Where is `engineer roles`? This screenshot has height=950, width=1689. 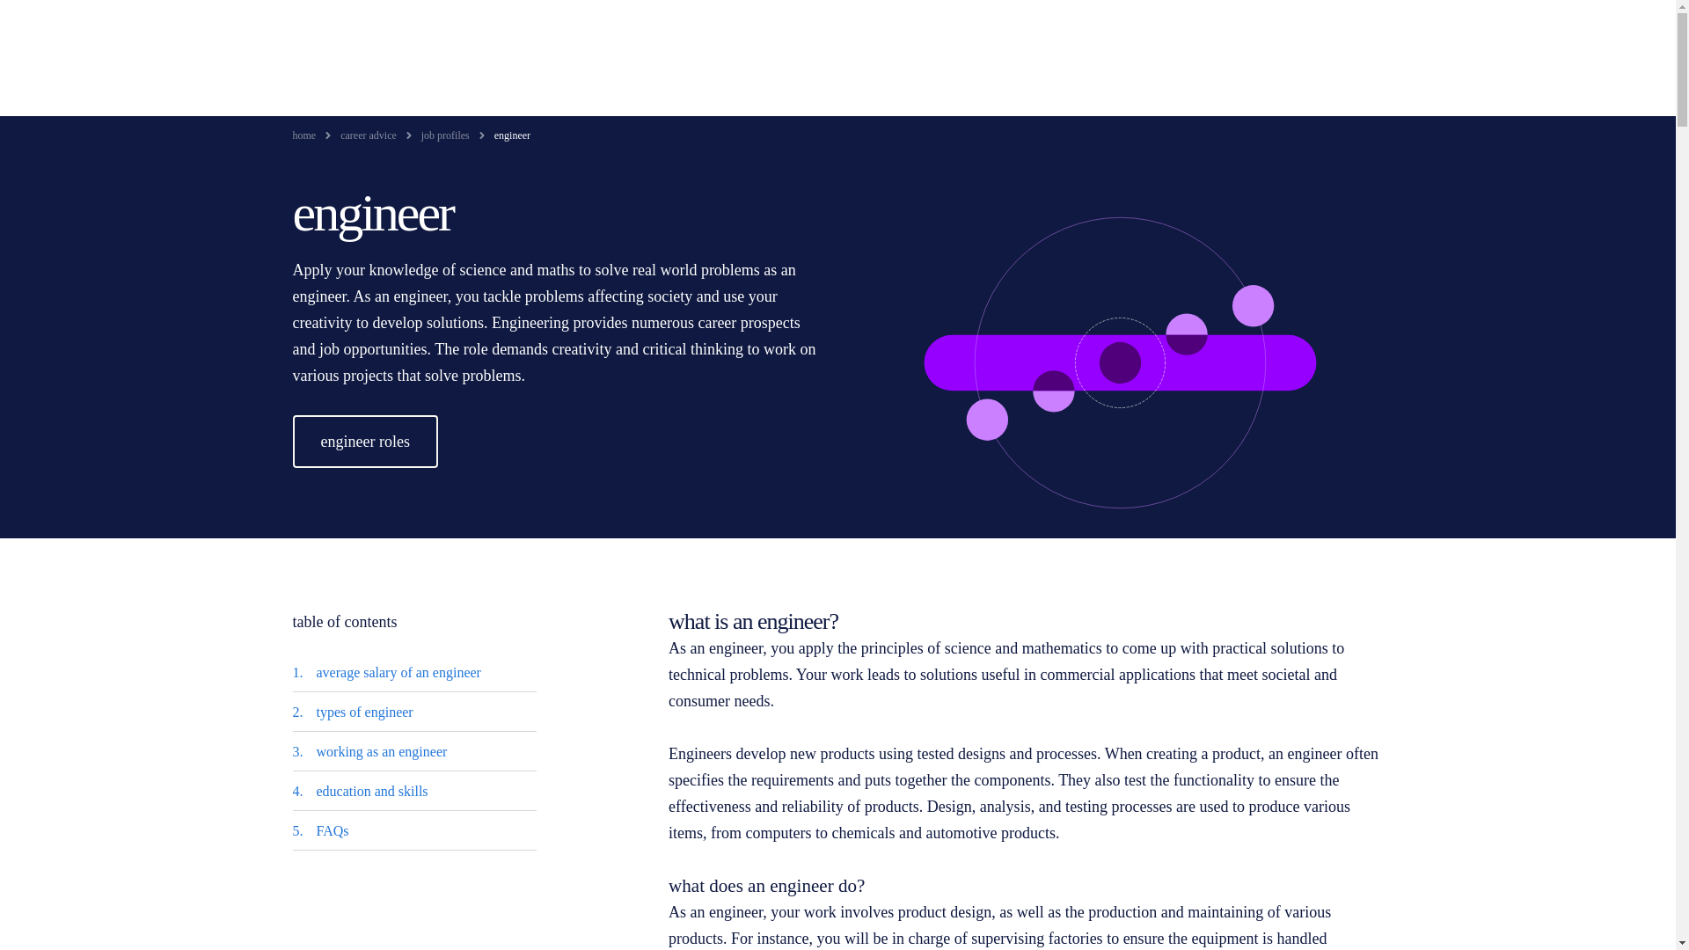
engineer roles is located at coordinates (364, 442).